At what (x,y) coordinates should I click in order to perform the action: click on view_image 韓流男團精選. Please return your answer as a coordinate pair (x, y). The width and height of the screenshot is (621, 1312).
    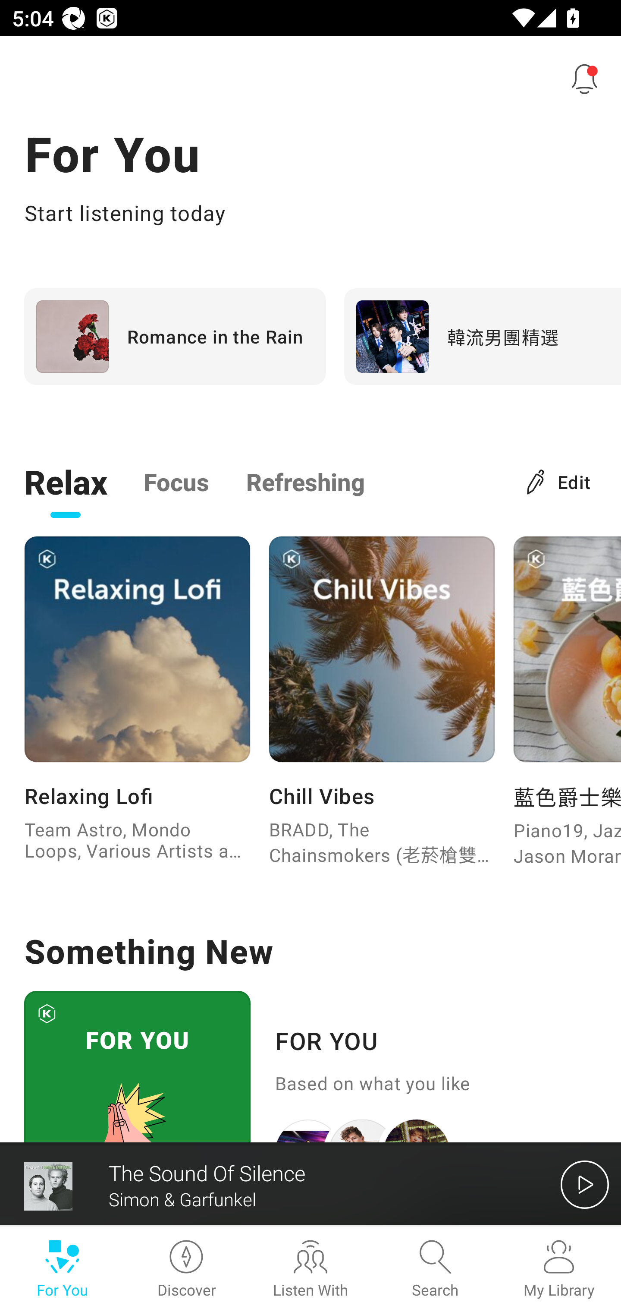
    Looking at the image, I should click on (482, 336).